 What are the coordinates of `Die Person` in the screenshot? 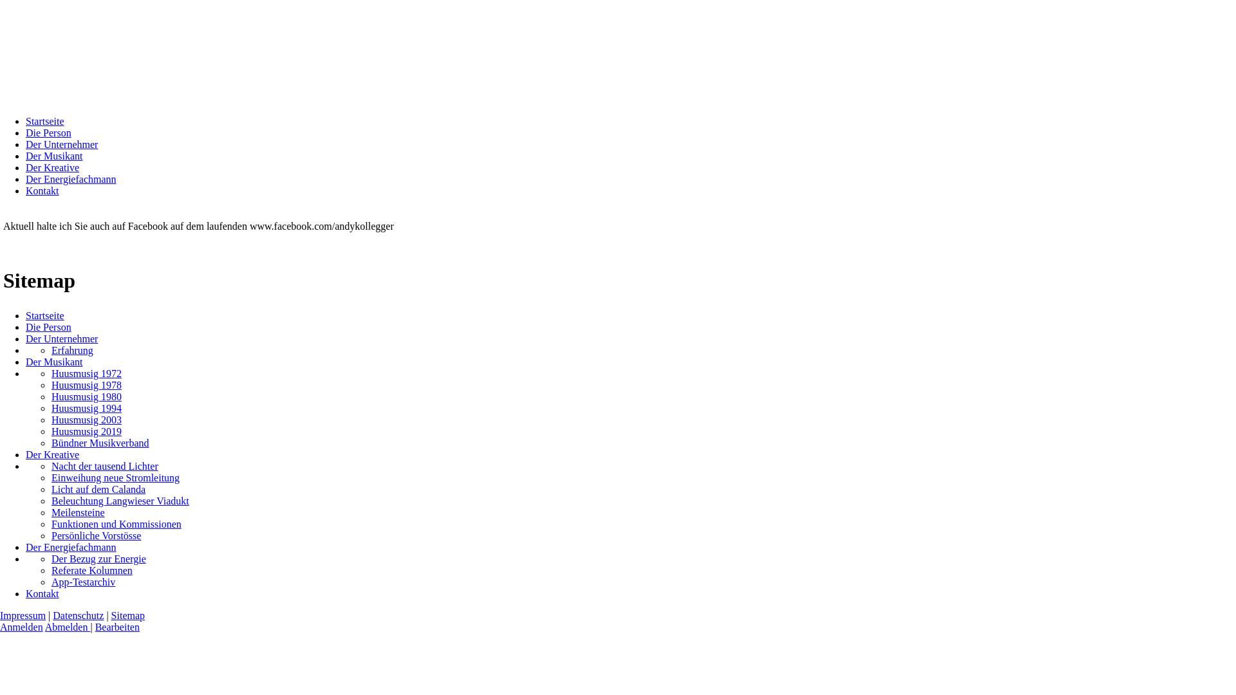 It's located at (49, 133).